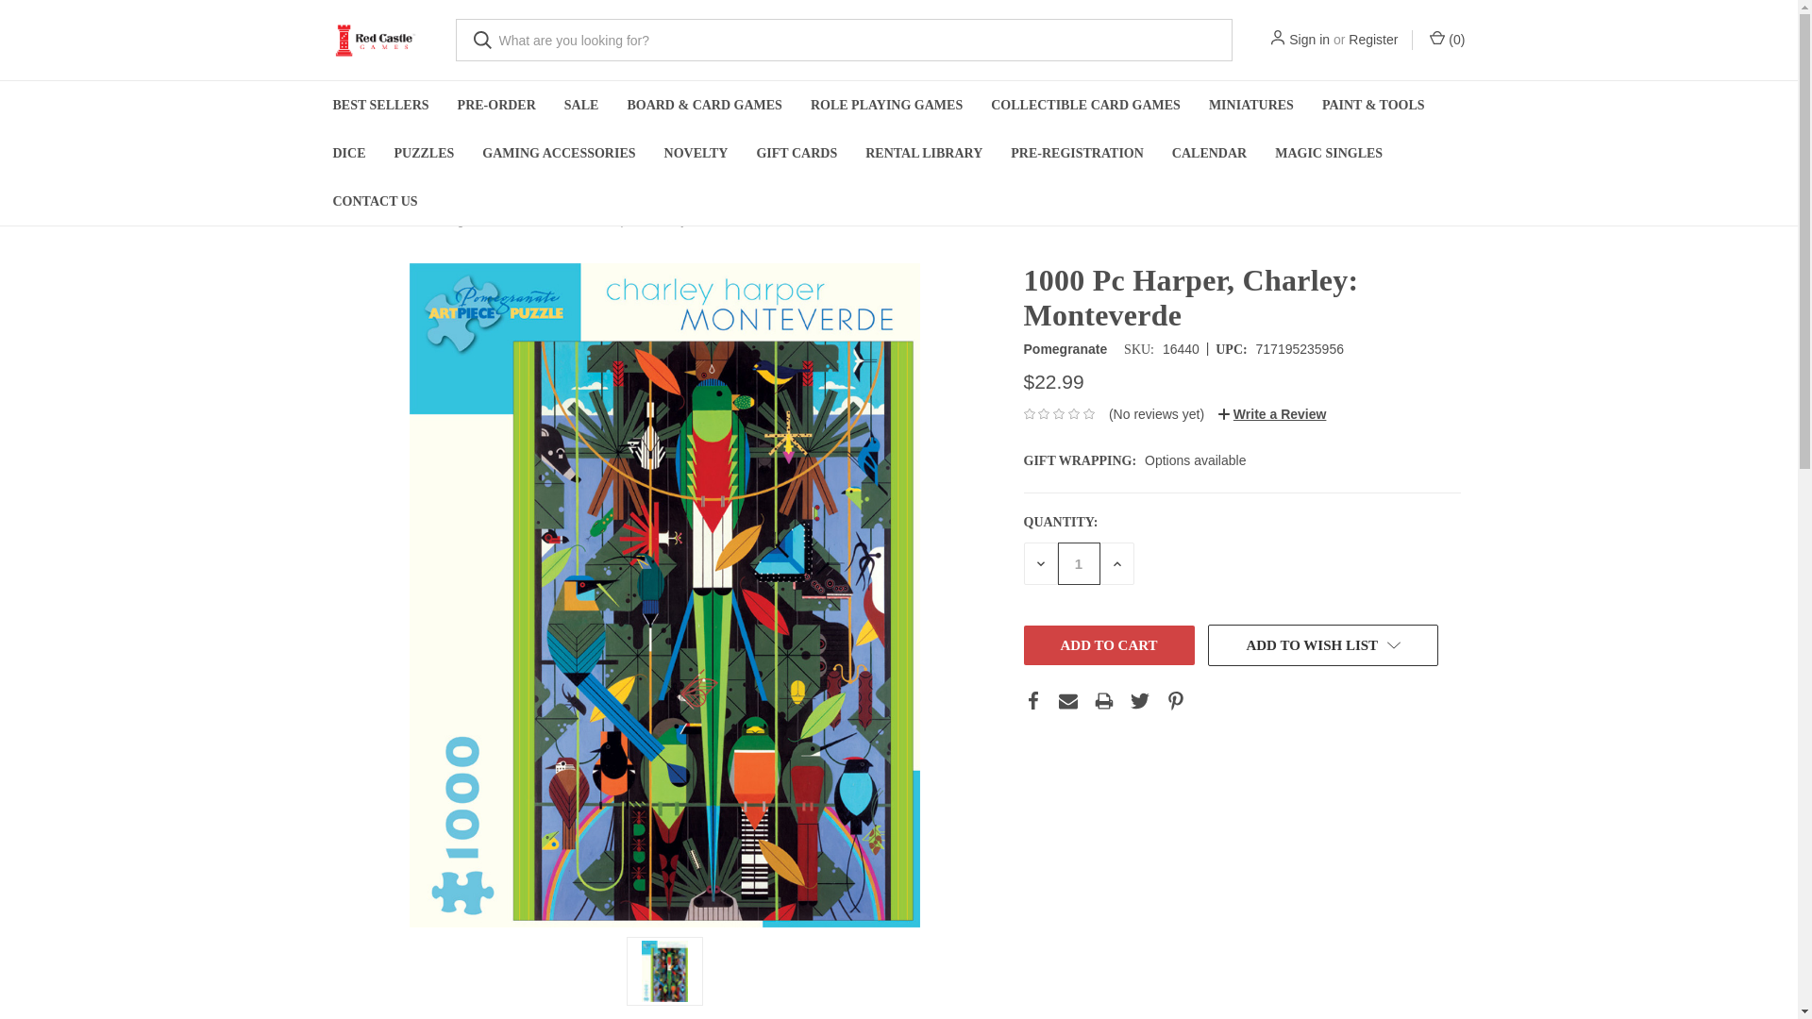  What do you see at coordinates (581, 106) in the screenshot?
I see `SALE` at bounding box center [581, 106].